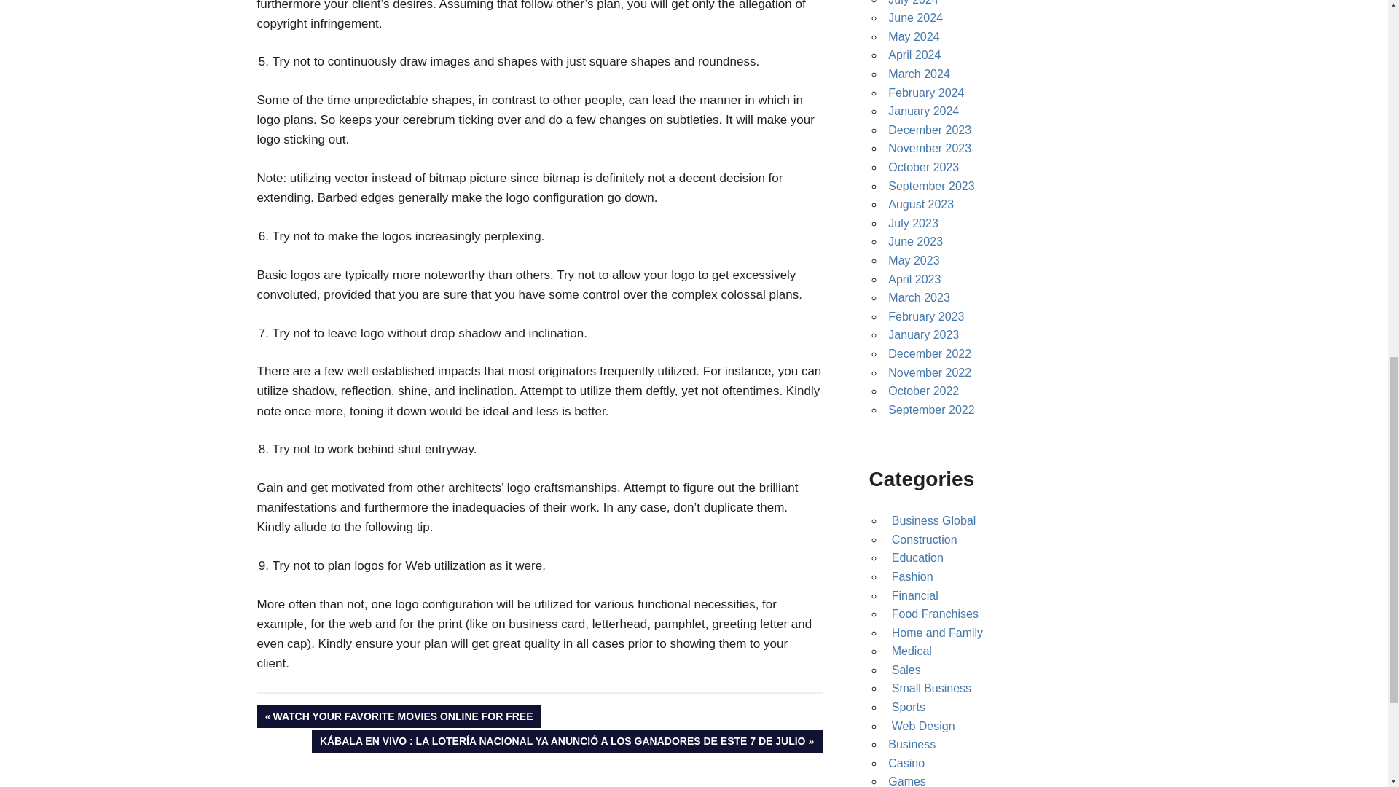 This screenshot has width=1399, height=787. What do you see at coordinates (914, 36) in the screenshot?
I see `May 2024` at bounding box center [914, 36].